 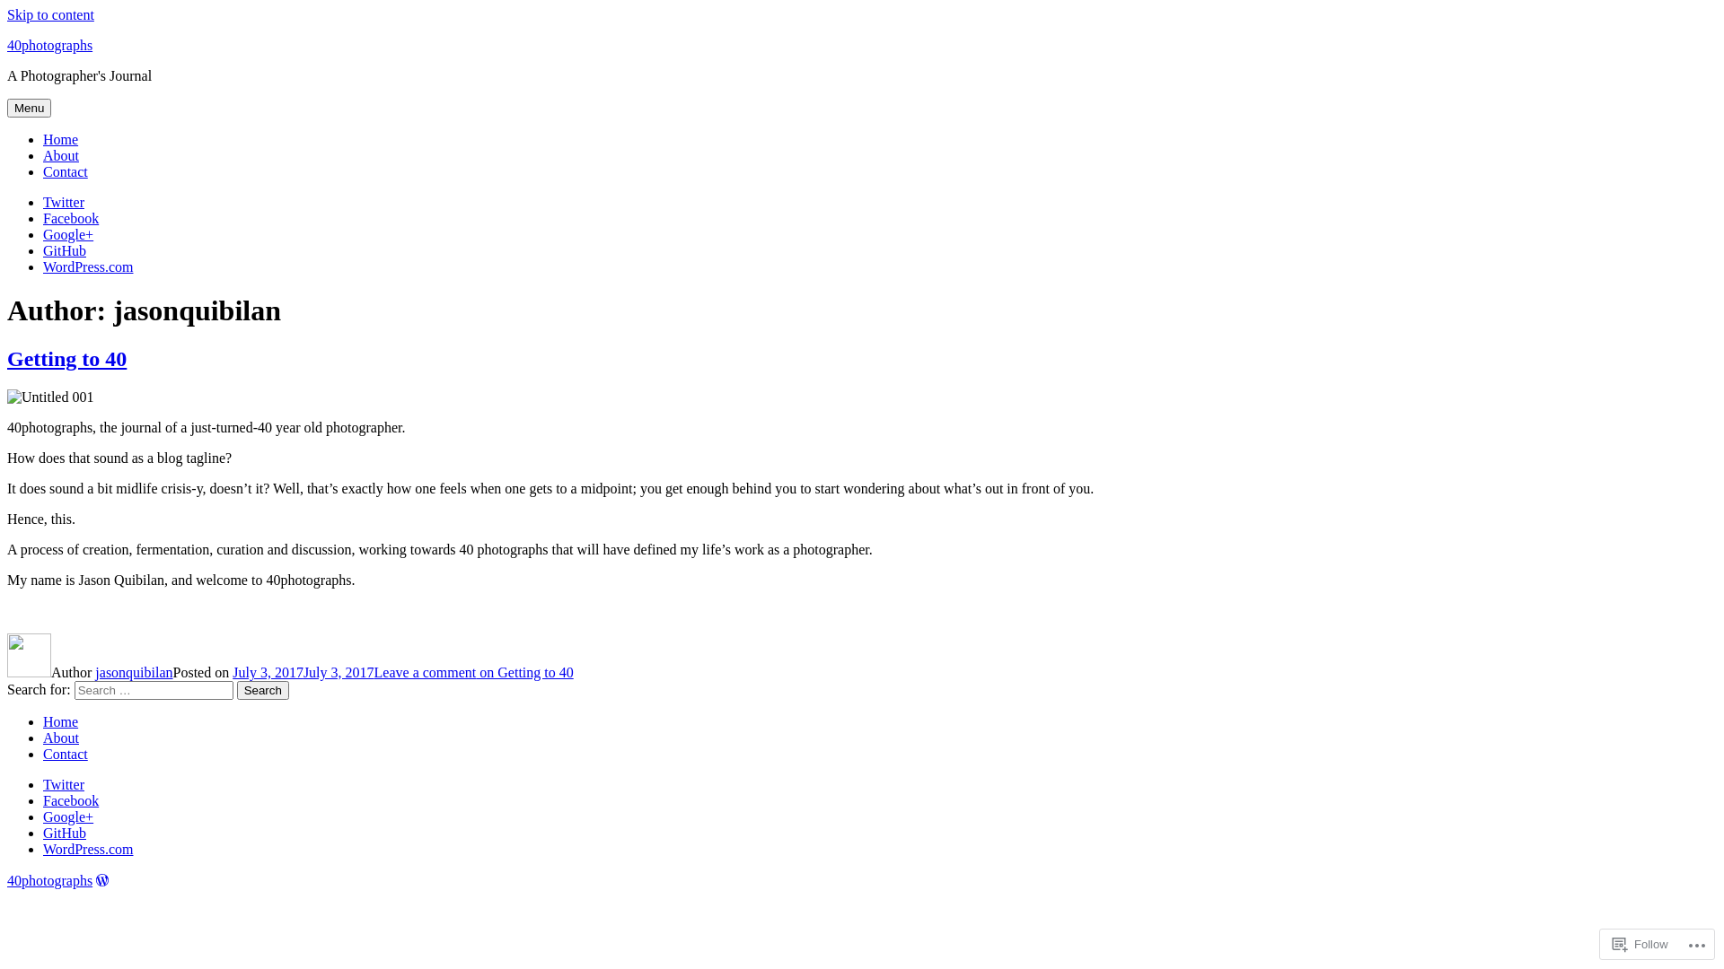 What do you see at coordinates (88, 849) in the screenshot?
I see `WordPress.com` at bounding box center [88, 849].